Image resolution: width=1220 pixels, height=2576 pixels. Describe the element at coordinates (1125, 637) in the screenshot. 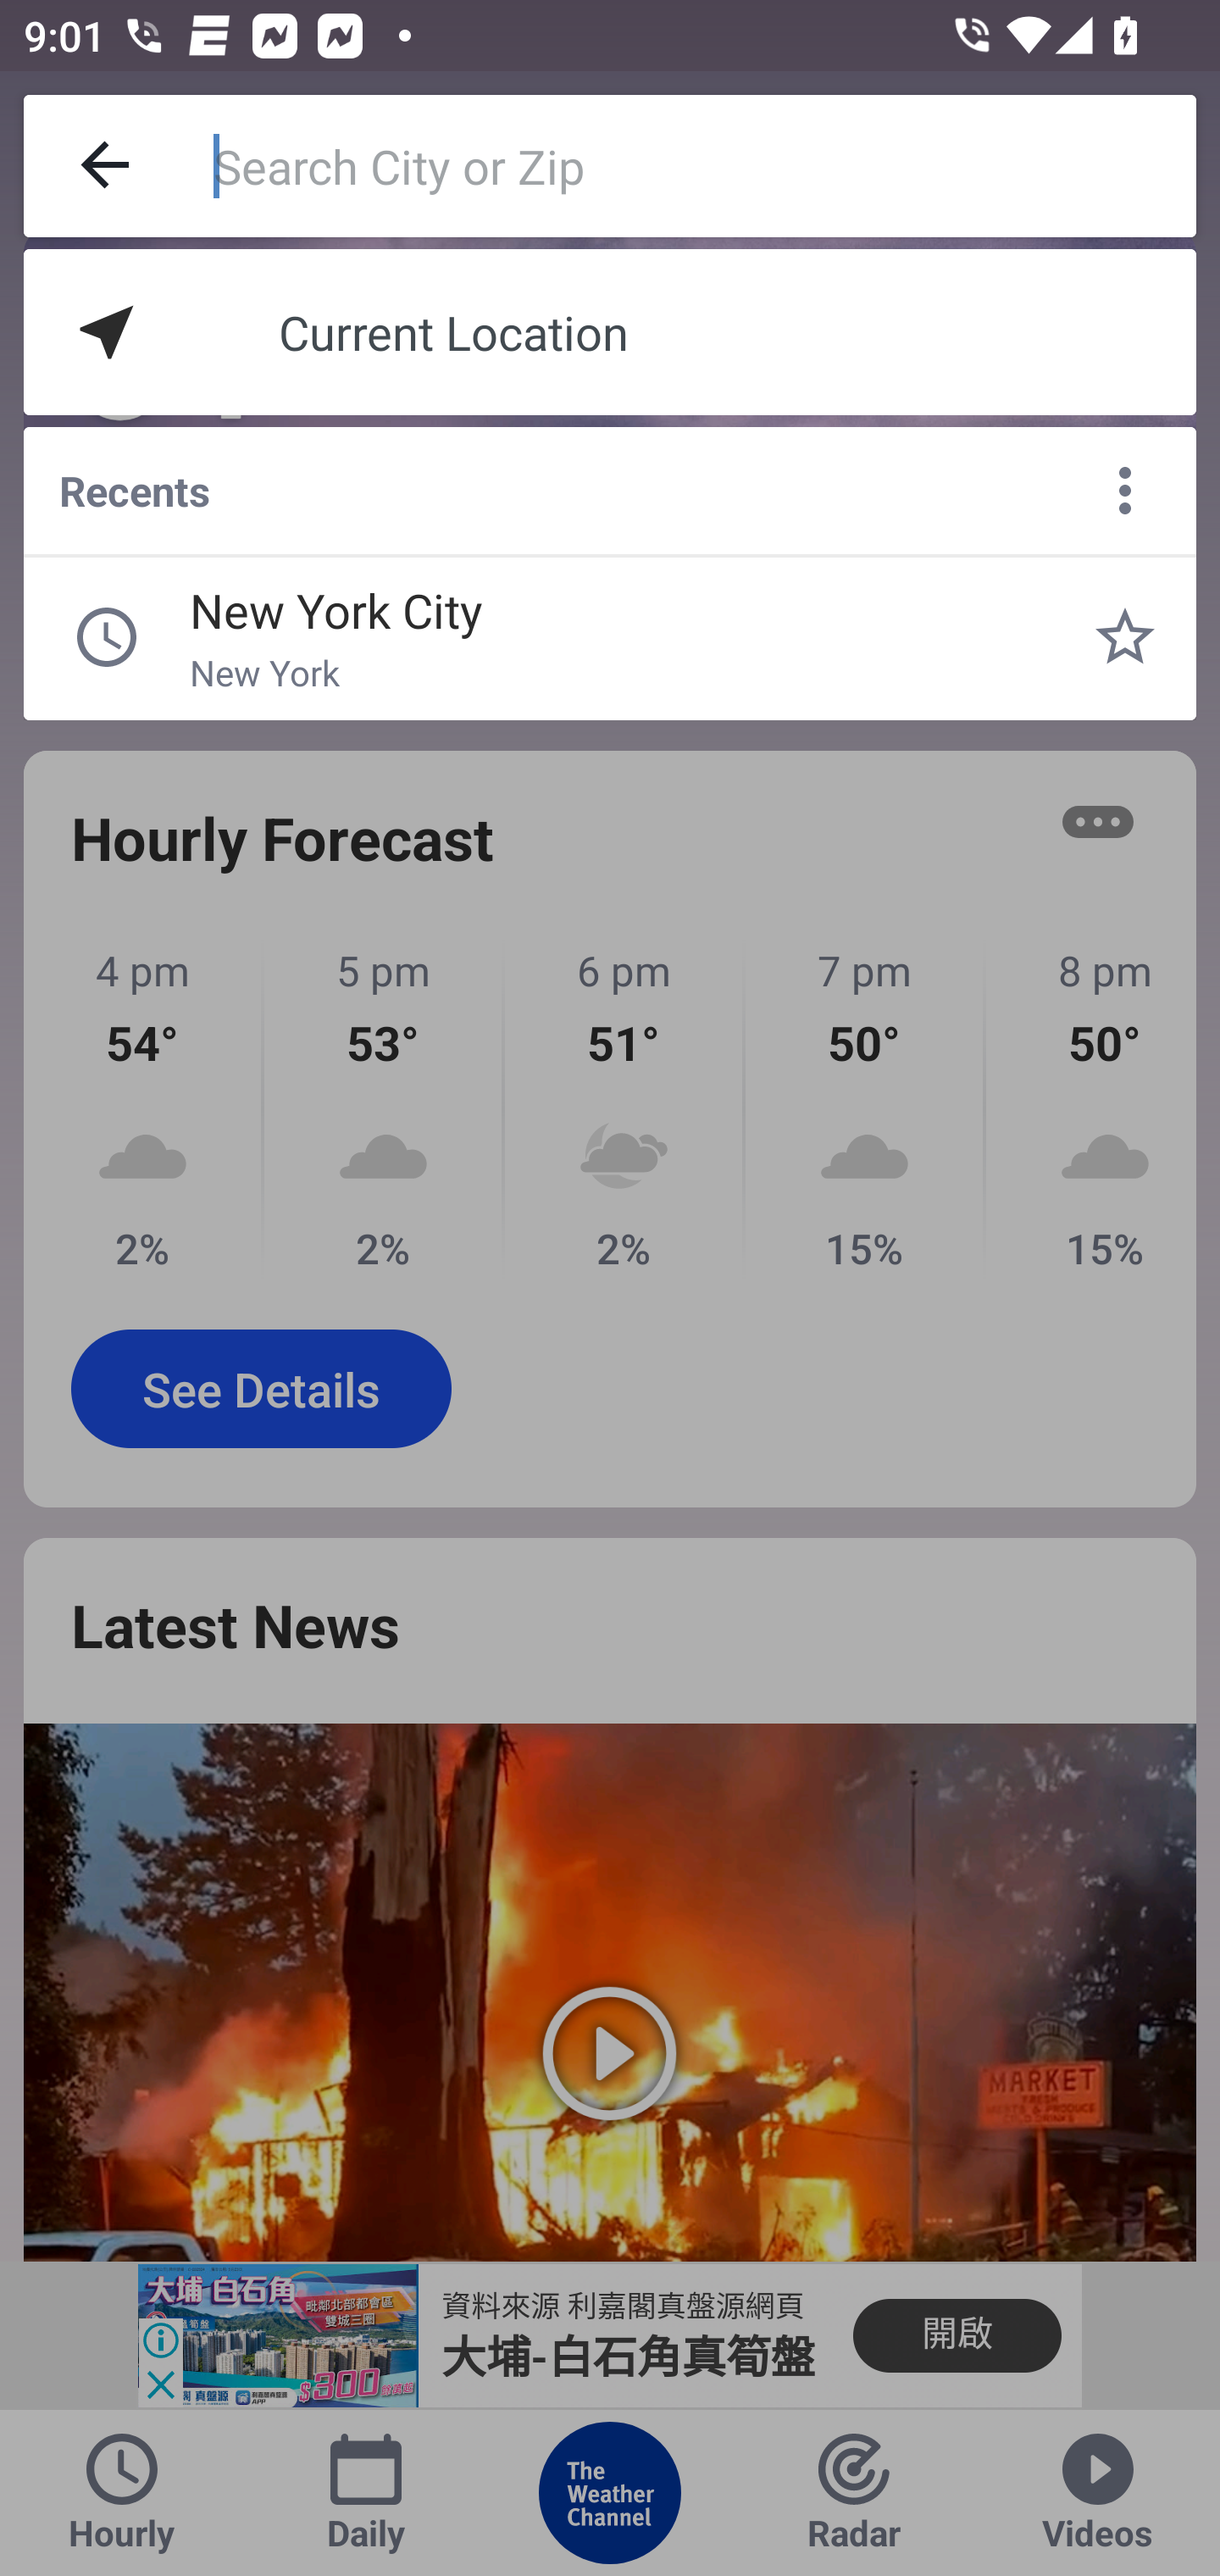

I see `New York City New York Add to favorites` at that location.